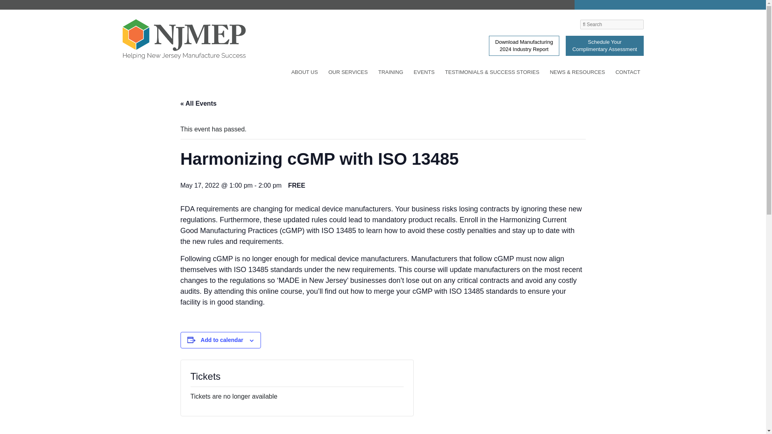  What do you see at coordinates (348, 74) in the screenshot?
I see `OUR SERVICES` at bounding box center [348, 74].